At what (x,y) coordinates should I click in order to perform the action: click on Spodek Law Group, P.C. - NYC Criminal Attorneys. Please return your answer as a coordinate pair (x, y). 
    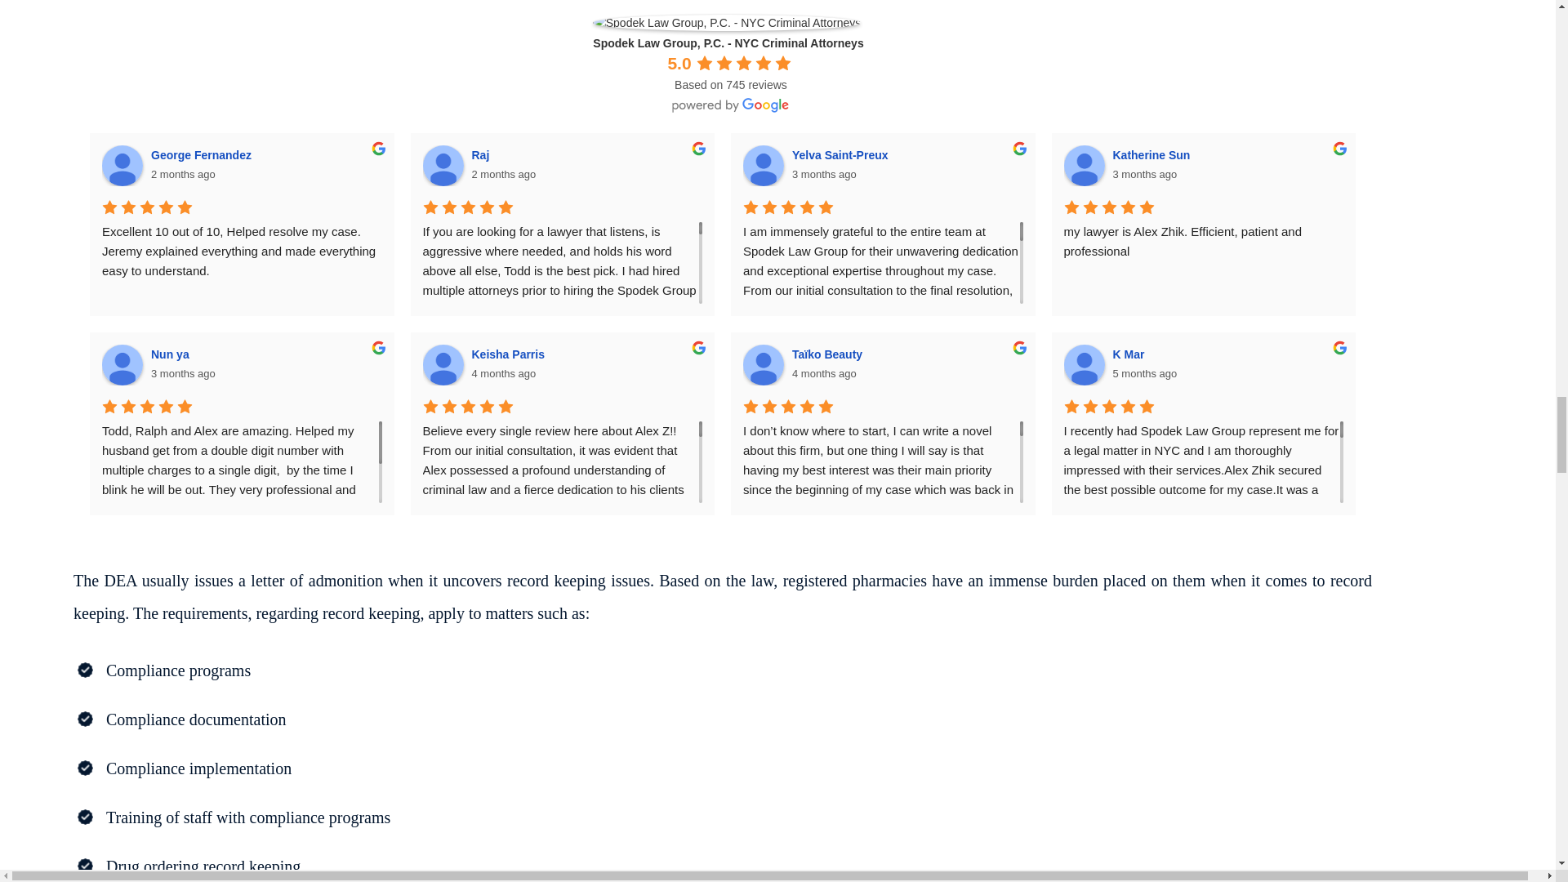
    Looking at the image, I should click on (727, 23).